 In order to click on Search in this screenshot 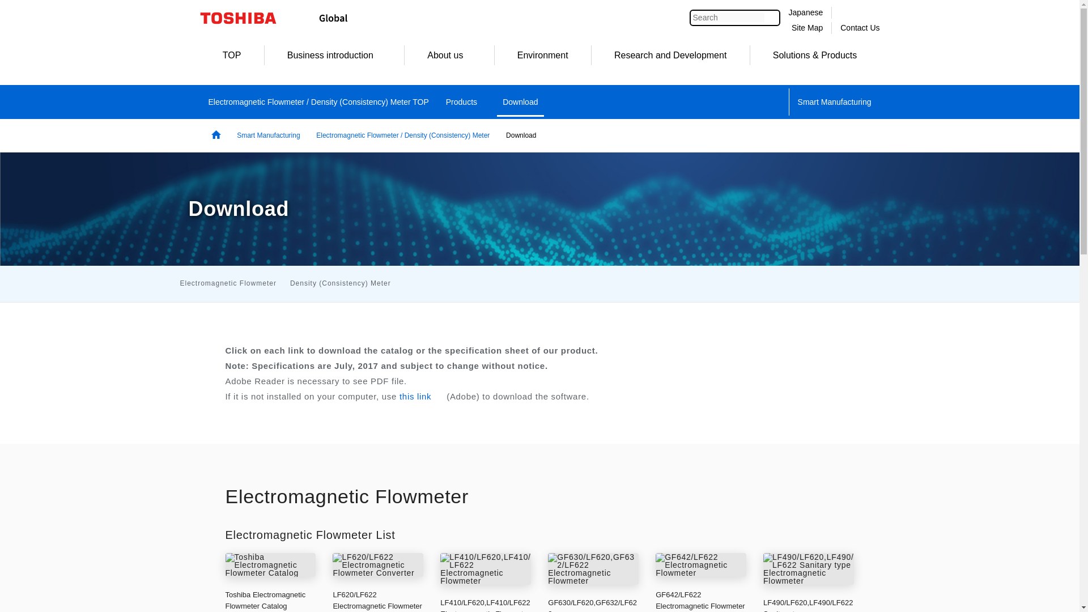, I will do `click(729, 17)`.